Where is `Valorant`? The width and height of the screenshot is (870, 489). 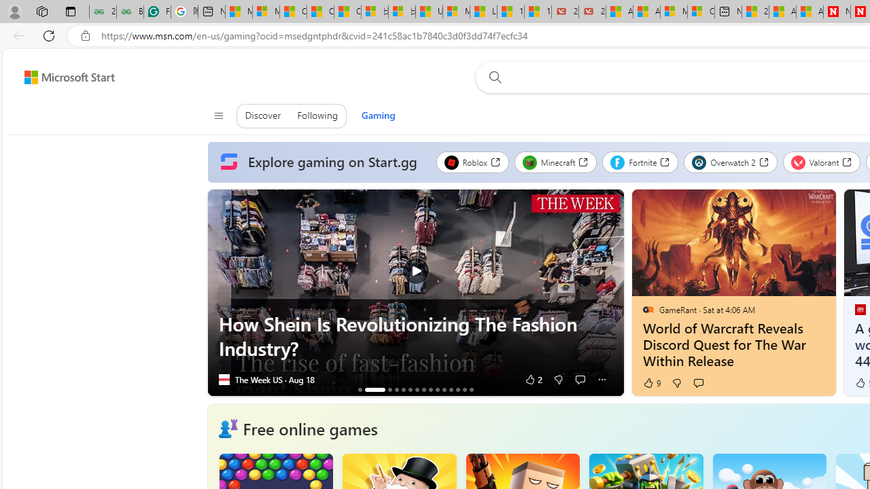
Valorant is located at coordinates (821, 162).